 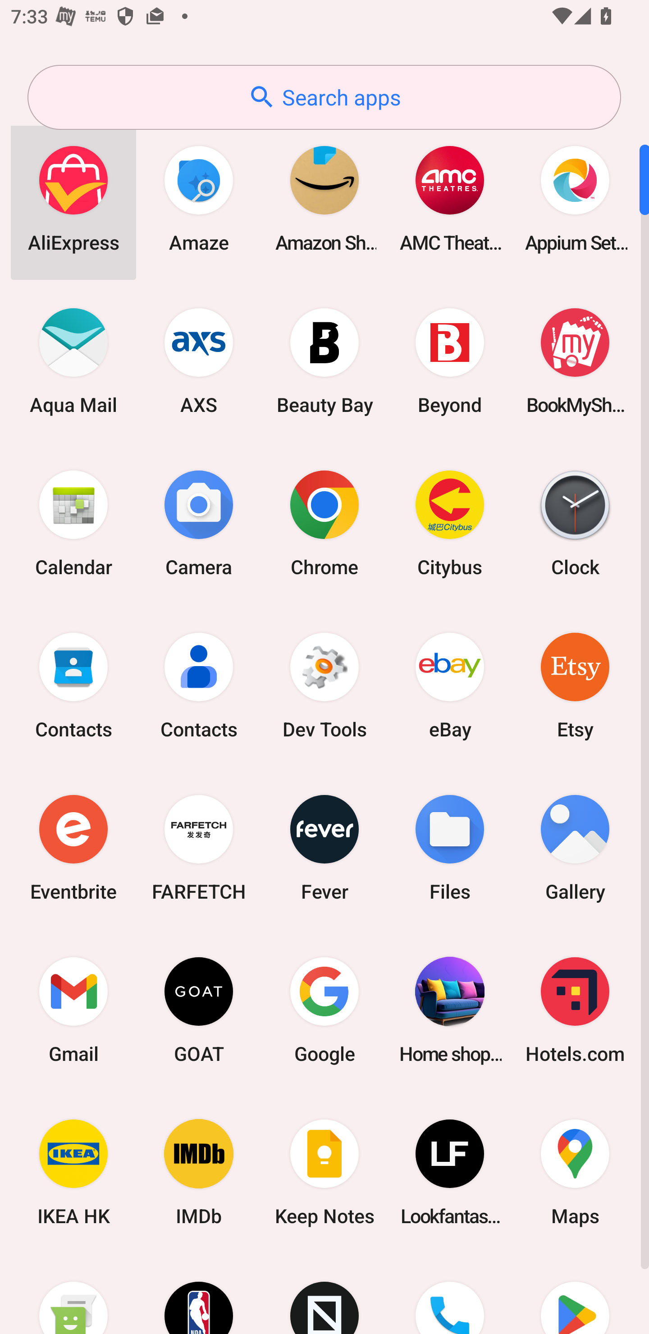 I want to click on Contacts, so click(x=199, y=685).